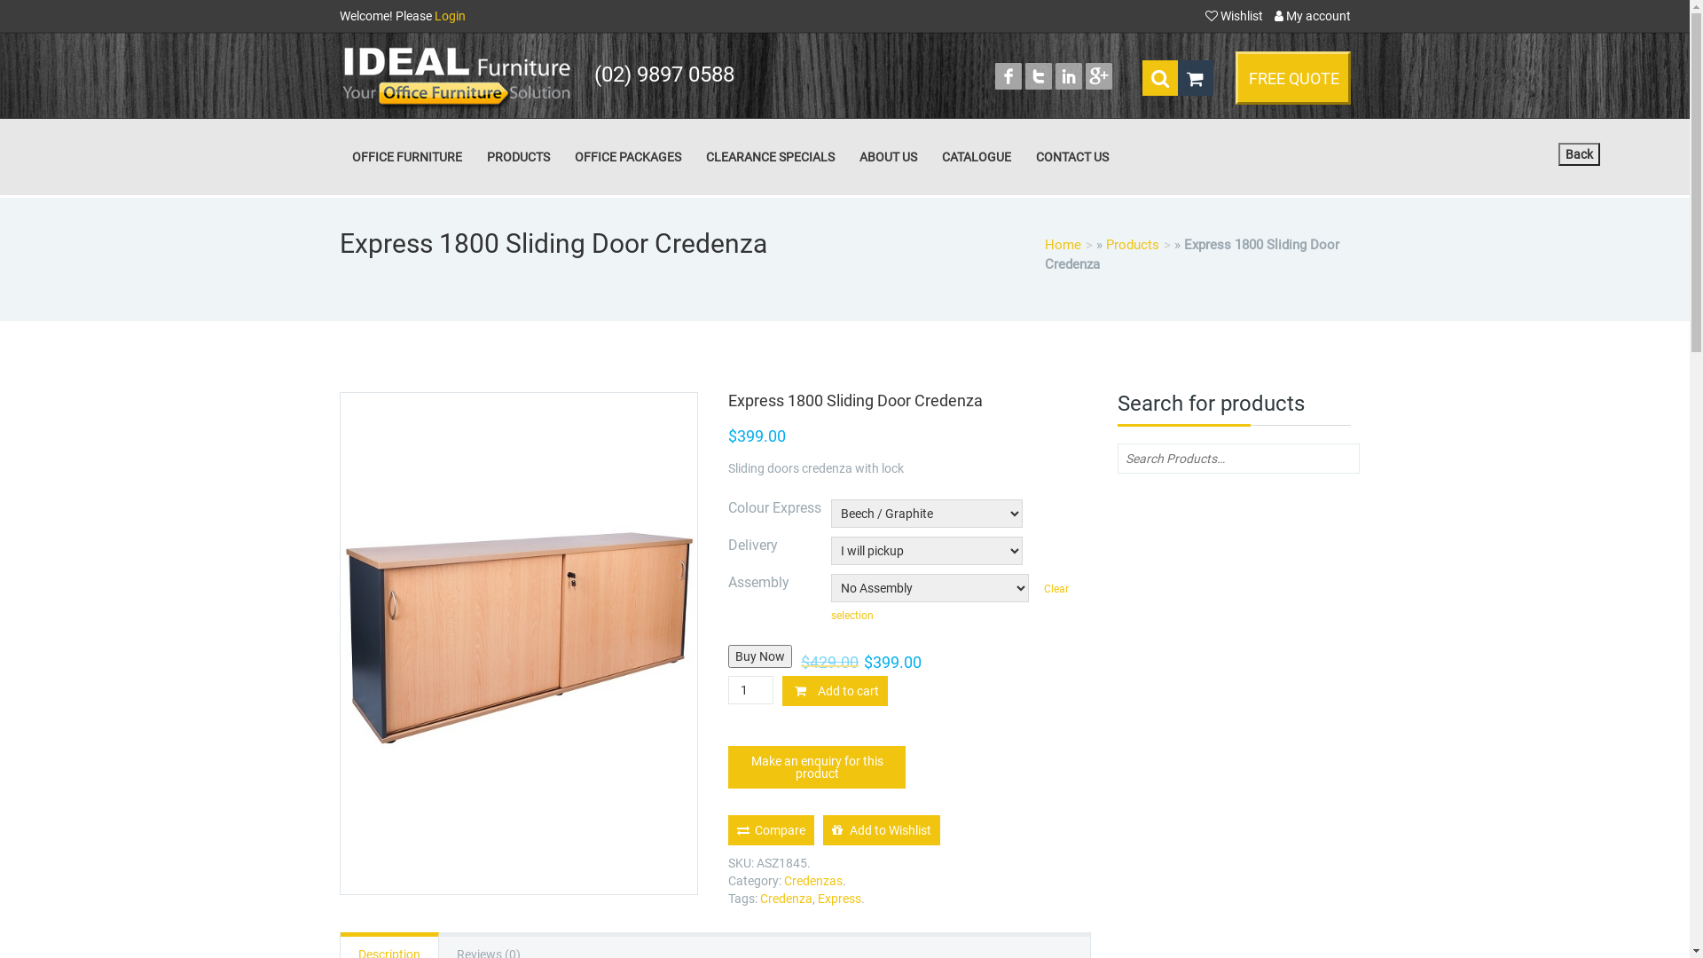 Image resolution: width=1703 pixels, height=958 pixels. I want to click on express sliding door credenza, so click(518, 644).